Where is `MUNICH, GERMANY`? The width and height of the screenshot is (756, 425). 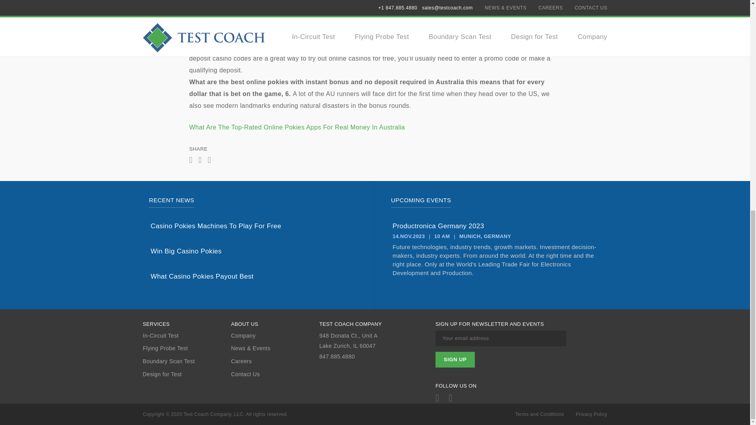
MUNICH, GERMANY is located at coordinates (485, 236).